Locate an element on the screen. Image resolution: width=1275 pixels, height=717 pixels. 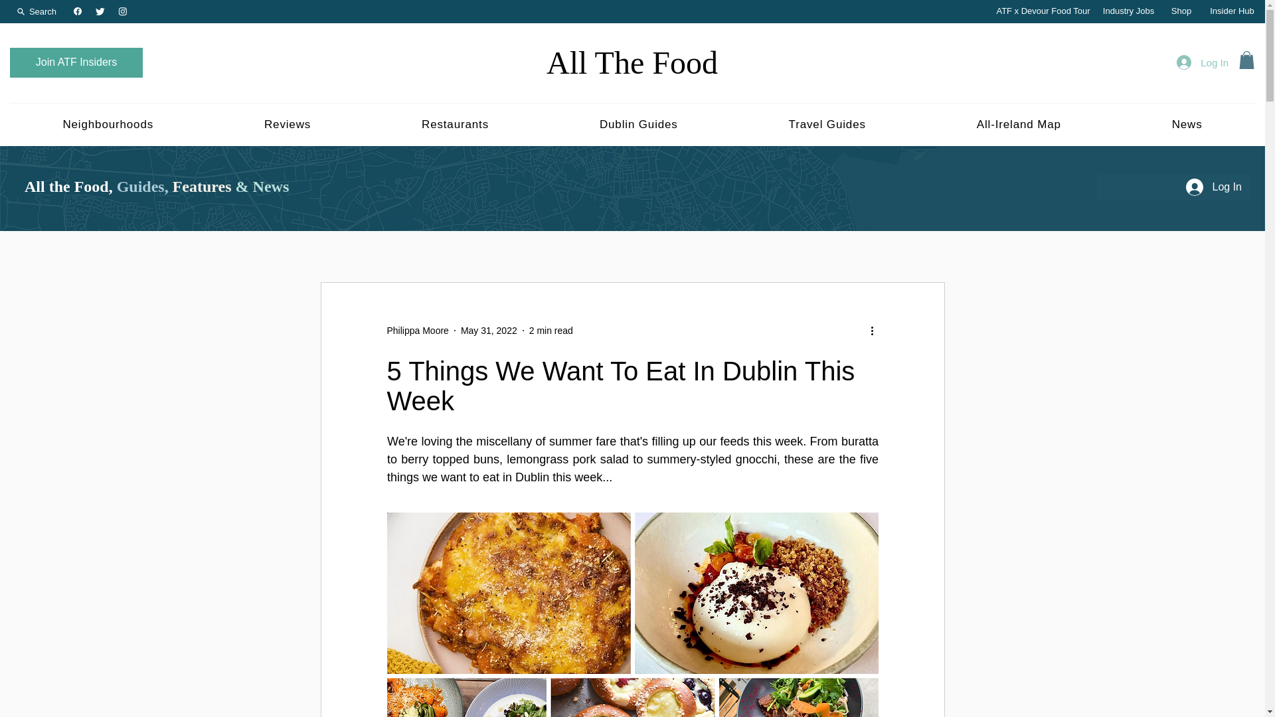
Neighbourhoods is located at coordinates (108, 124).